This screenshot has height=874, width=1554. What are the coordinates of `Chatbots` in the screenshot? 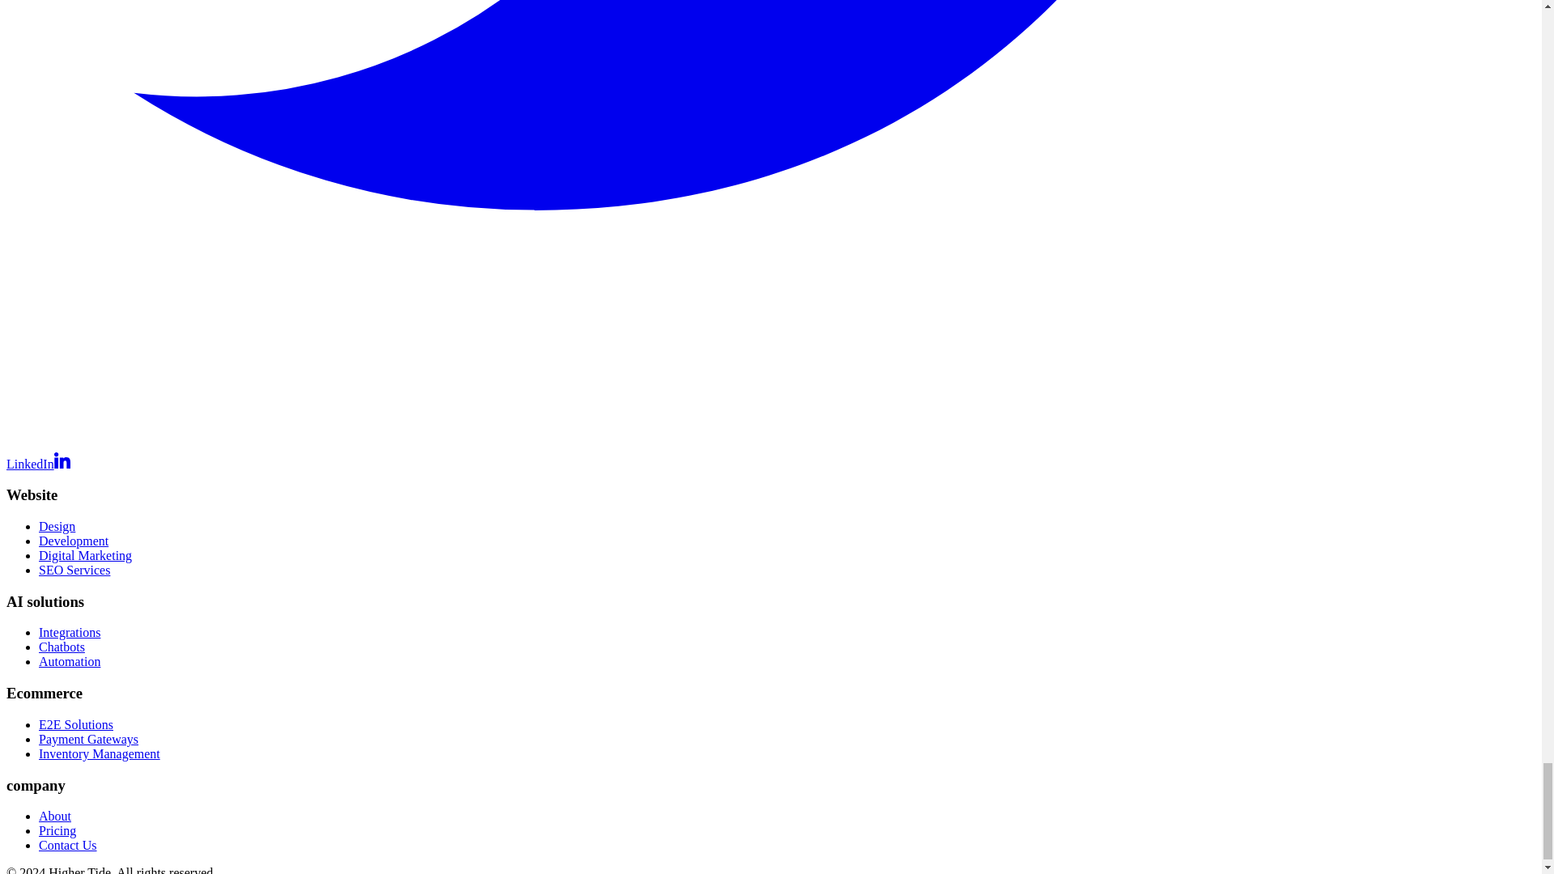 It's located at (62, 646).